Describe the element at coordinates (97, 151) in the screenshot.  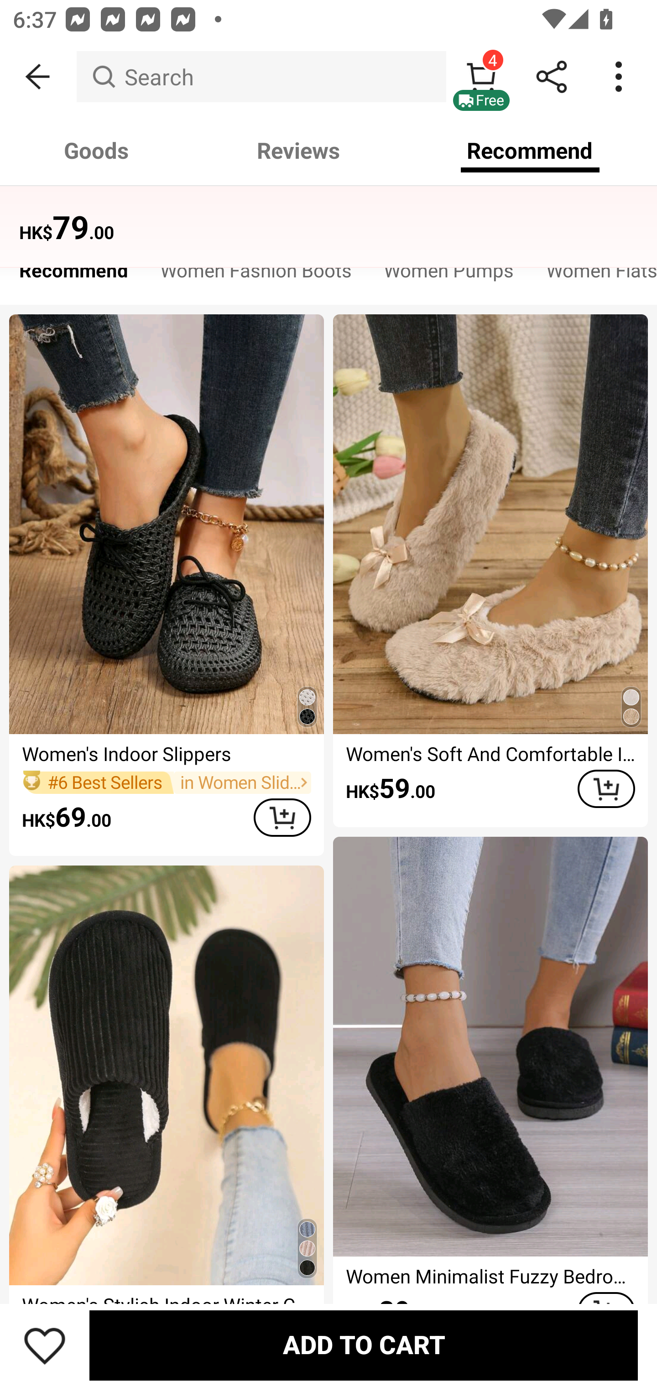
I see `Goods` at that location.